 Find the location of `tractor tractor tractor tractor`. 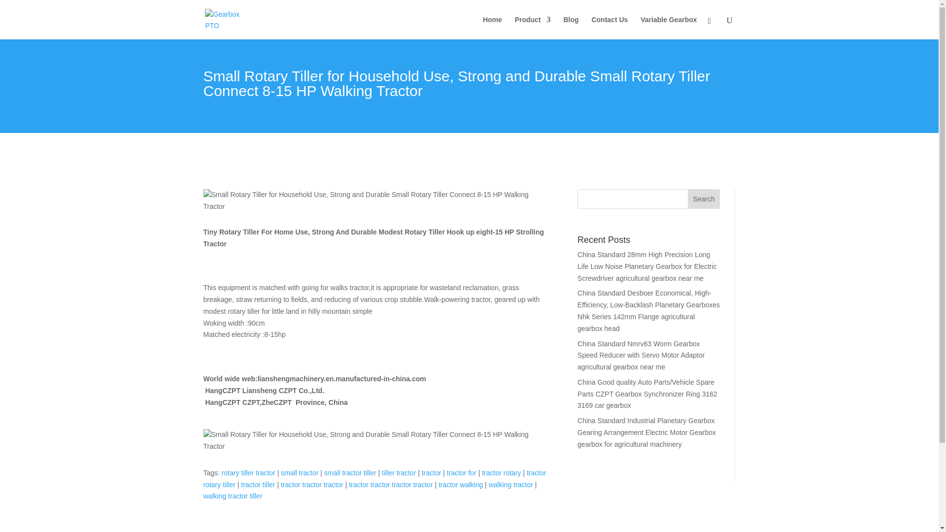

tractor tractor tractor tractor is located at coordinates (390, 485).